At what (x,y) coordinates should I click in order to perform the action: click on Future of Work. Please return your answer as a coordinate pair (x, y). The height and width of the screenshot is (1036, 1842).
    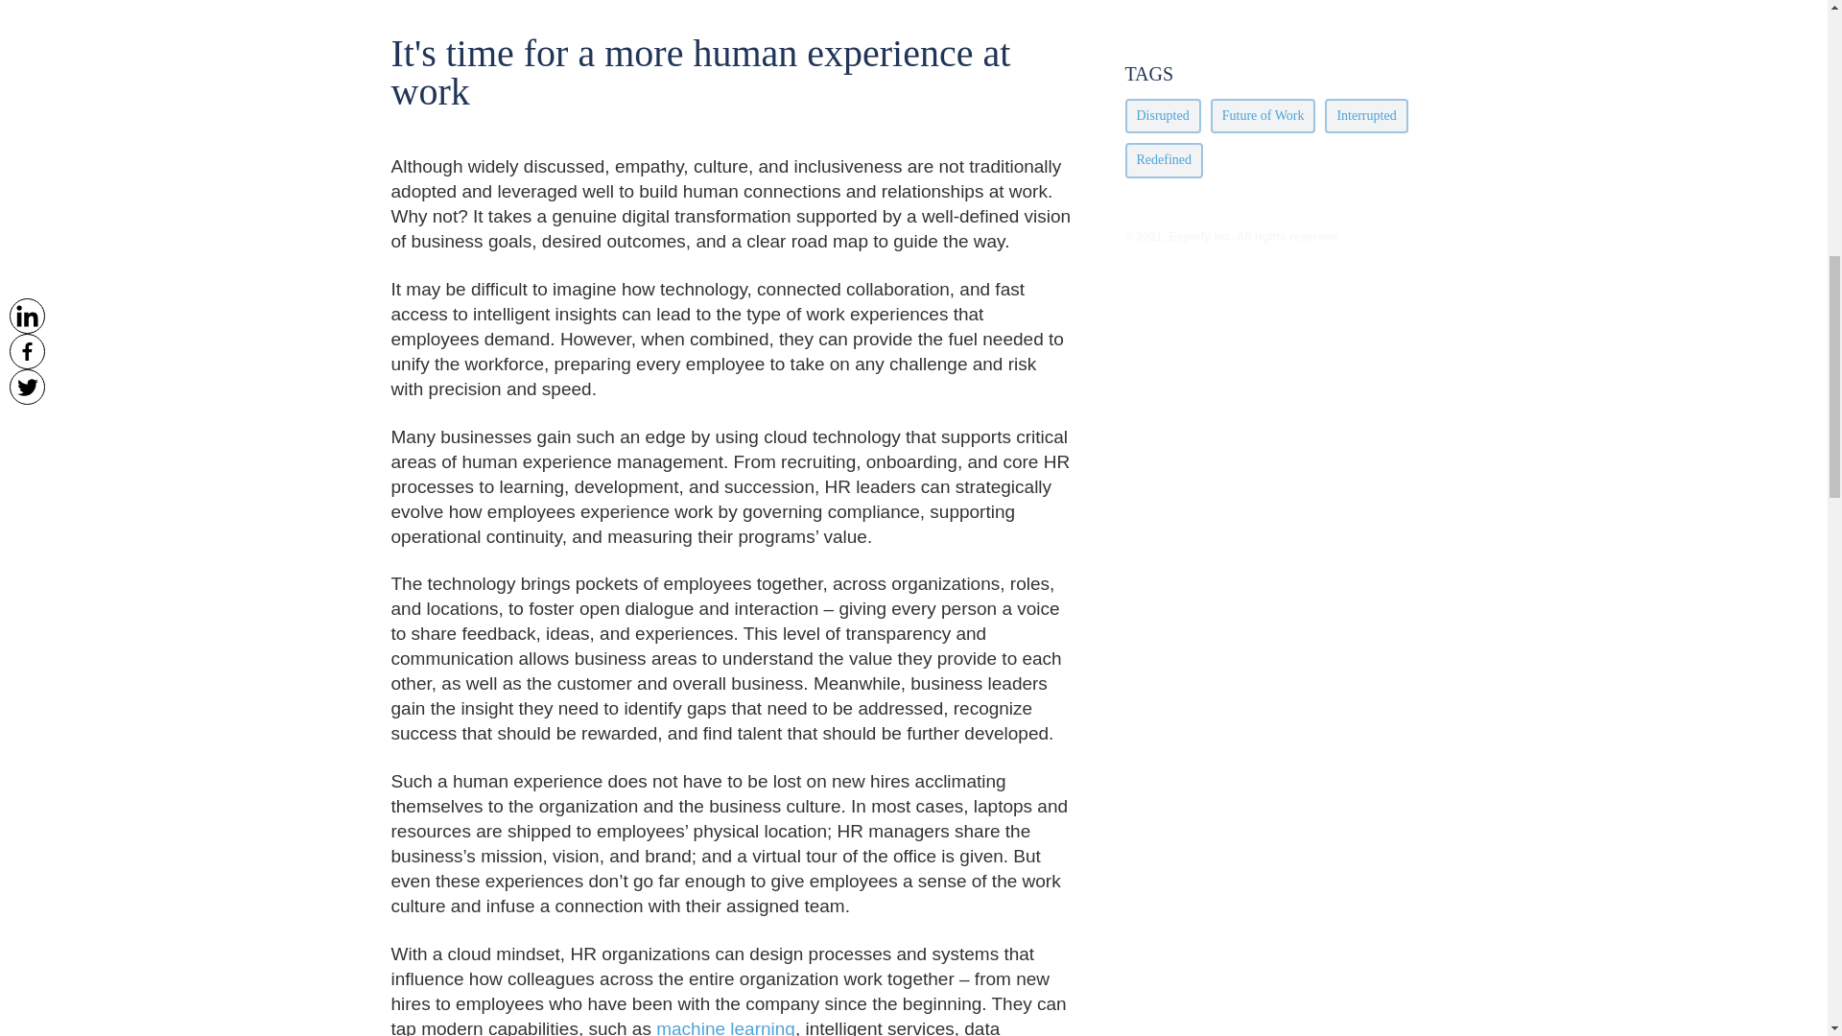
    Looking at the image, I should click on (1263, 115).